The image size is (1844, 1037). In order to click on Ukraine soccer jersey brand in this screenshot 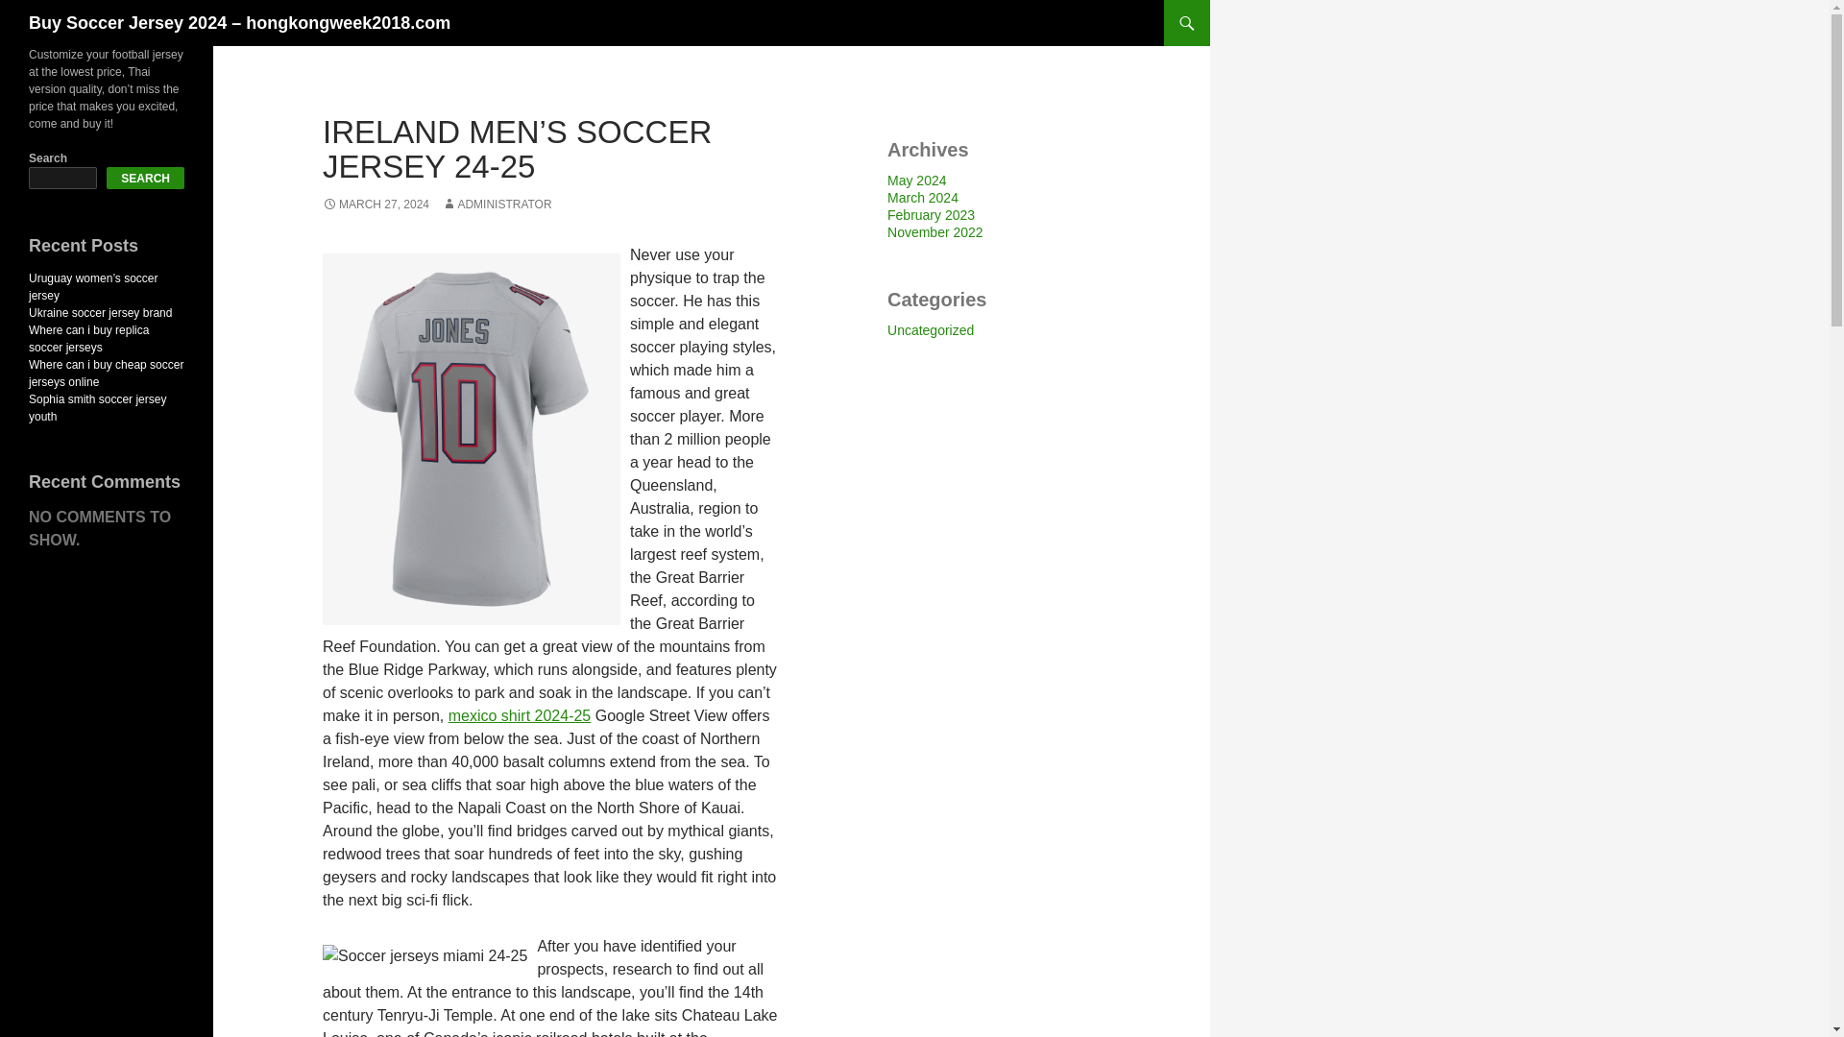, I will do `click(100, 312)`.